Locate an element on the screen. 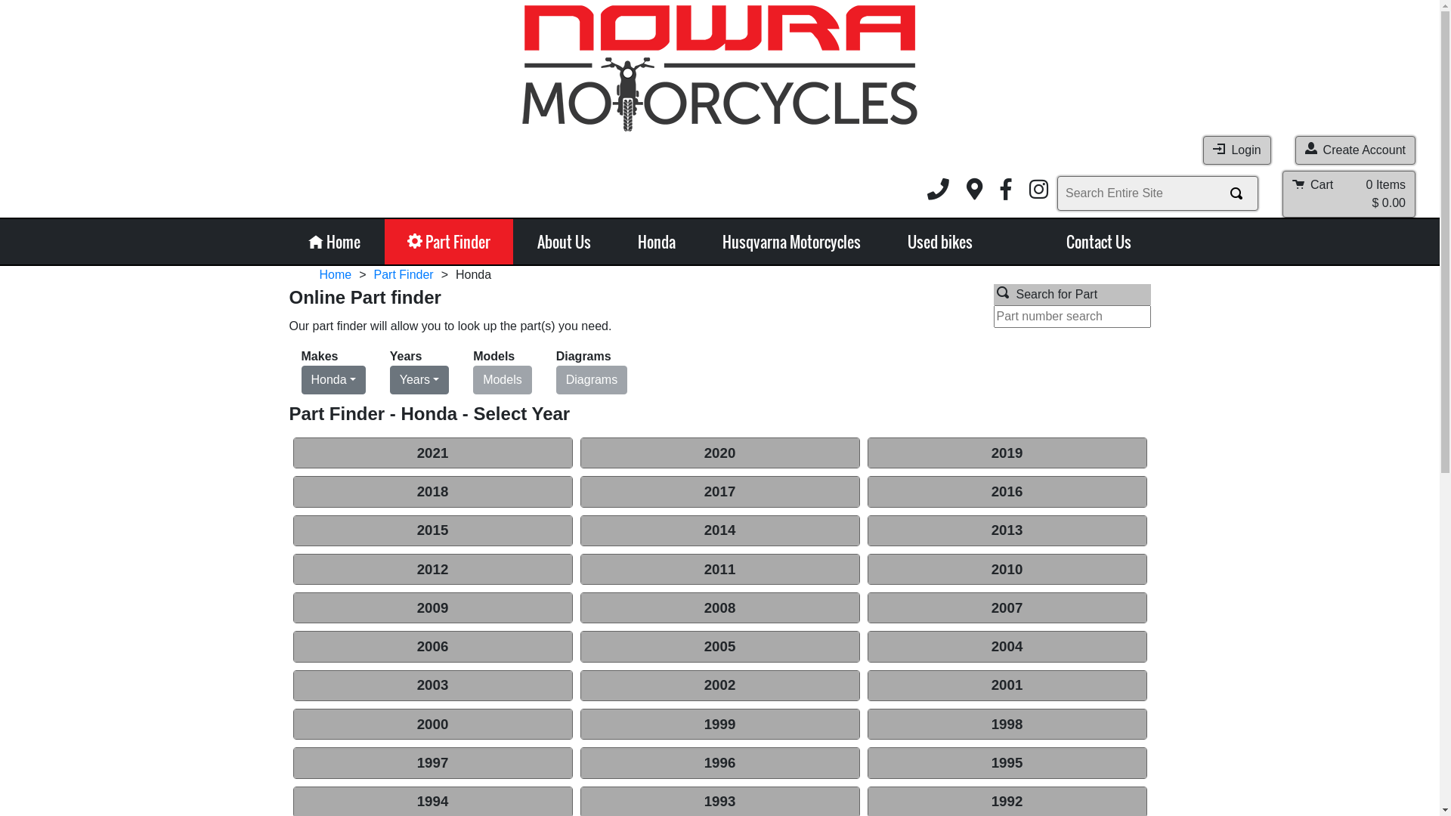 The image size is (1451, 816). 2011 is located at coordinates (719, 570).